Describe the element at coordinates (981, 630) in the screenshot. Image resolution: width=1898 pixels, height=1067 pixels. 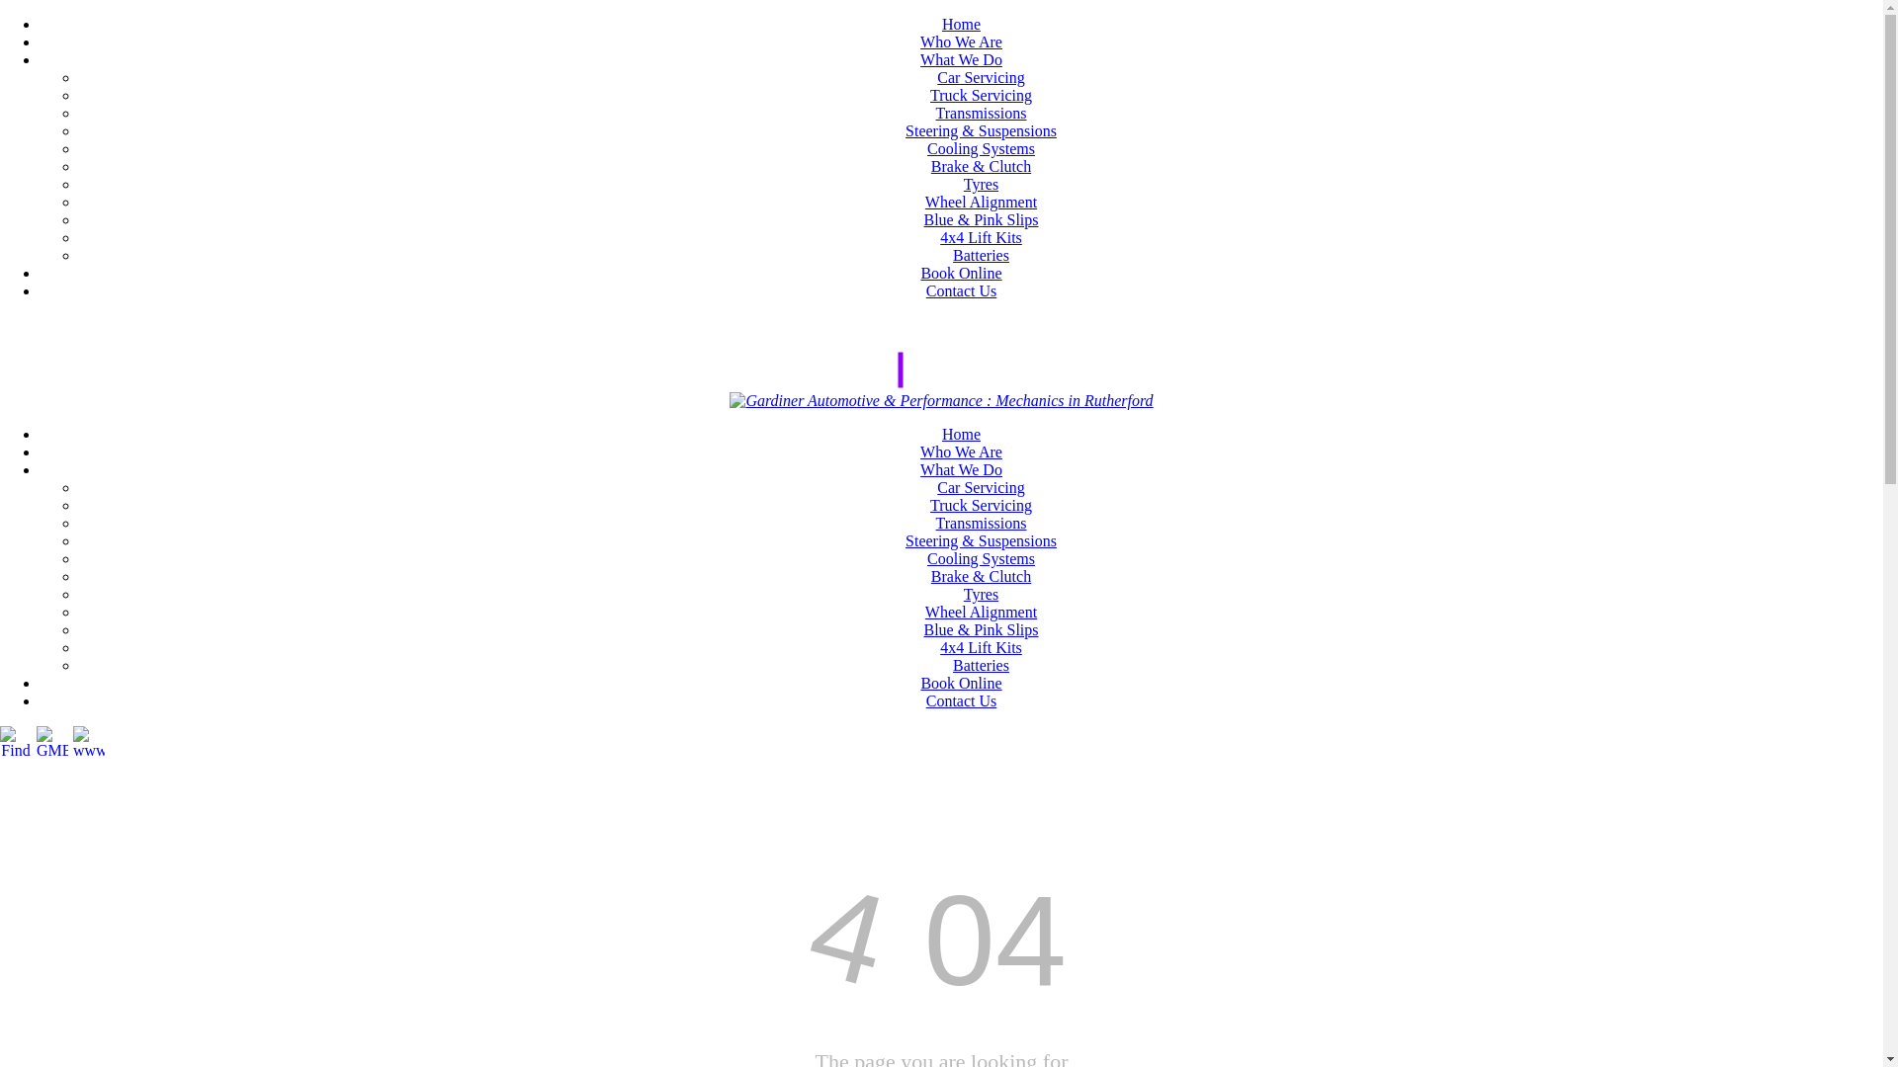
I see `Blue & Pink Slips` at that location.